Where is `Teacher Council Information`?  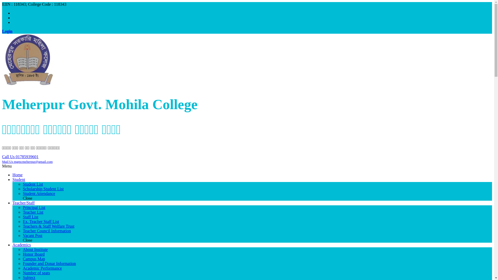
Teacher Council Information is located at coordinates (47, 231).